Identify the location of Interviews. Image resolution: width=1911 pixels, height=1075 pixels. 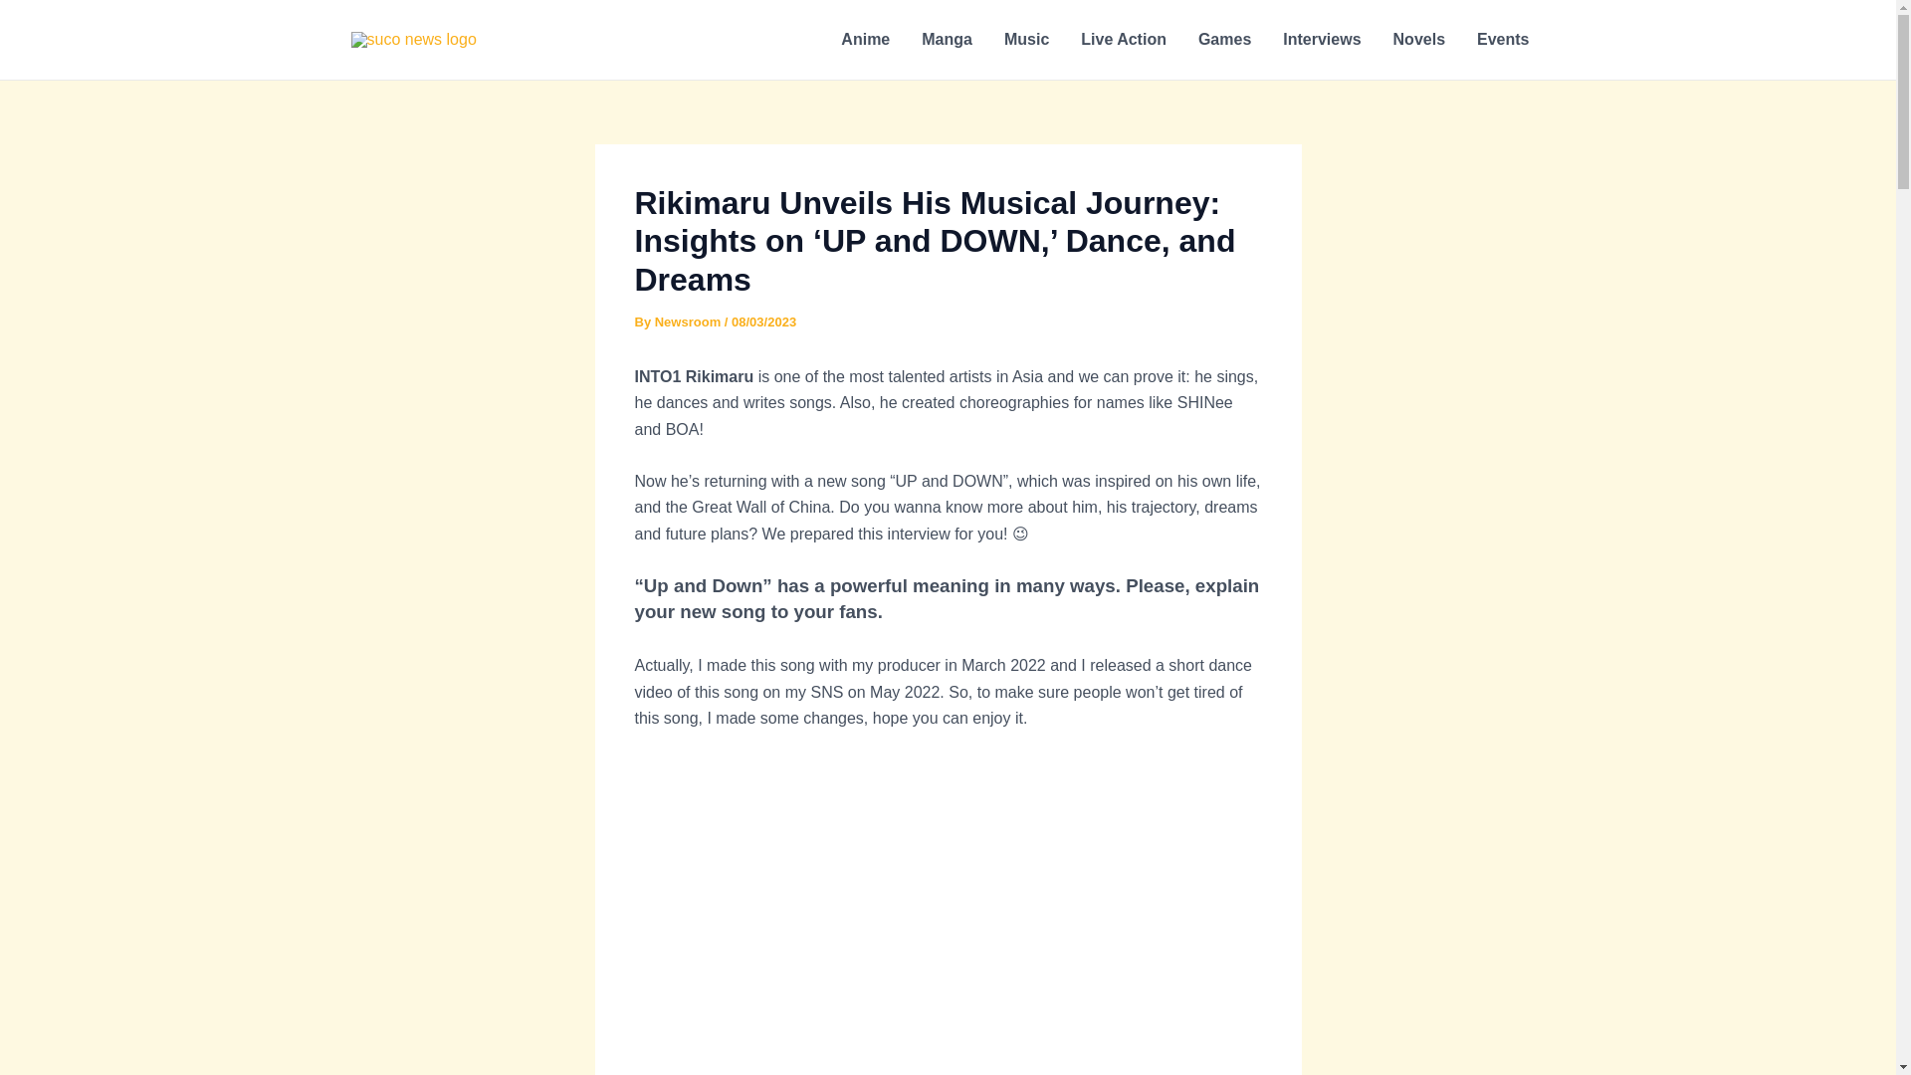
(1321, 40).